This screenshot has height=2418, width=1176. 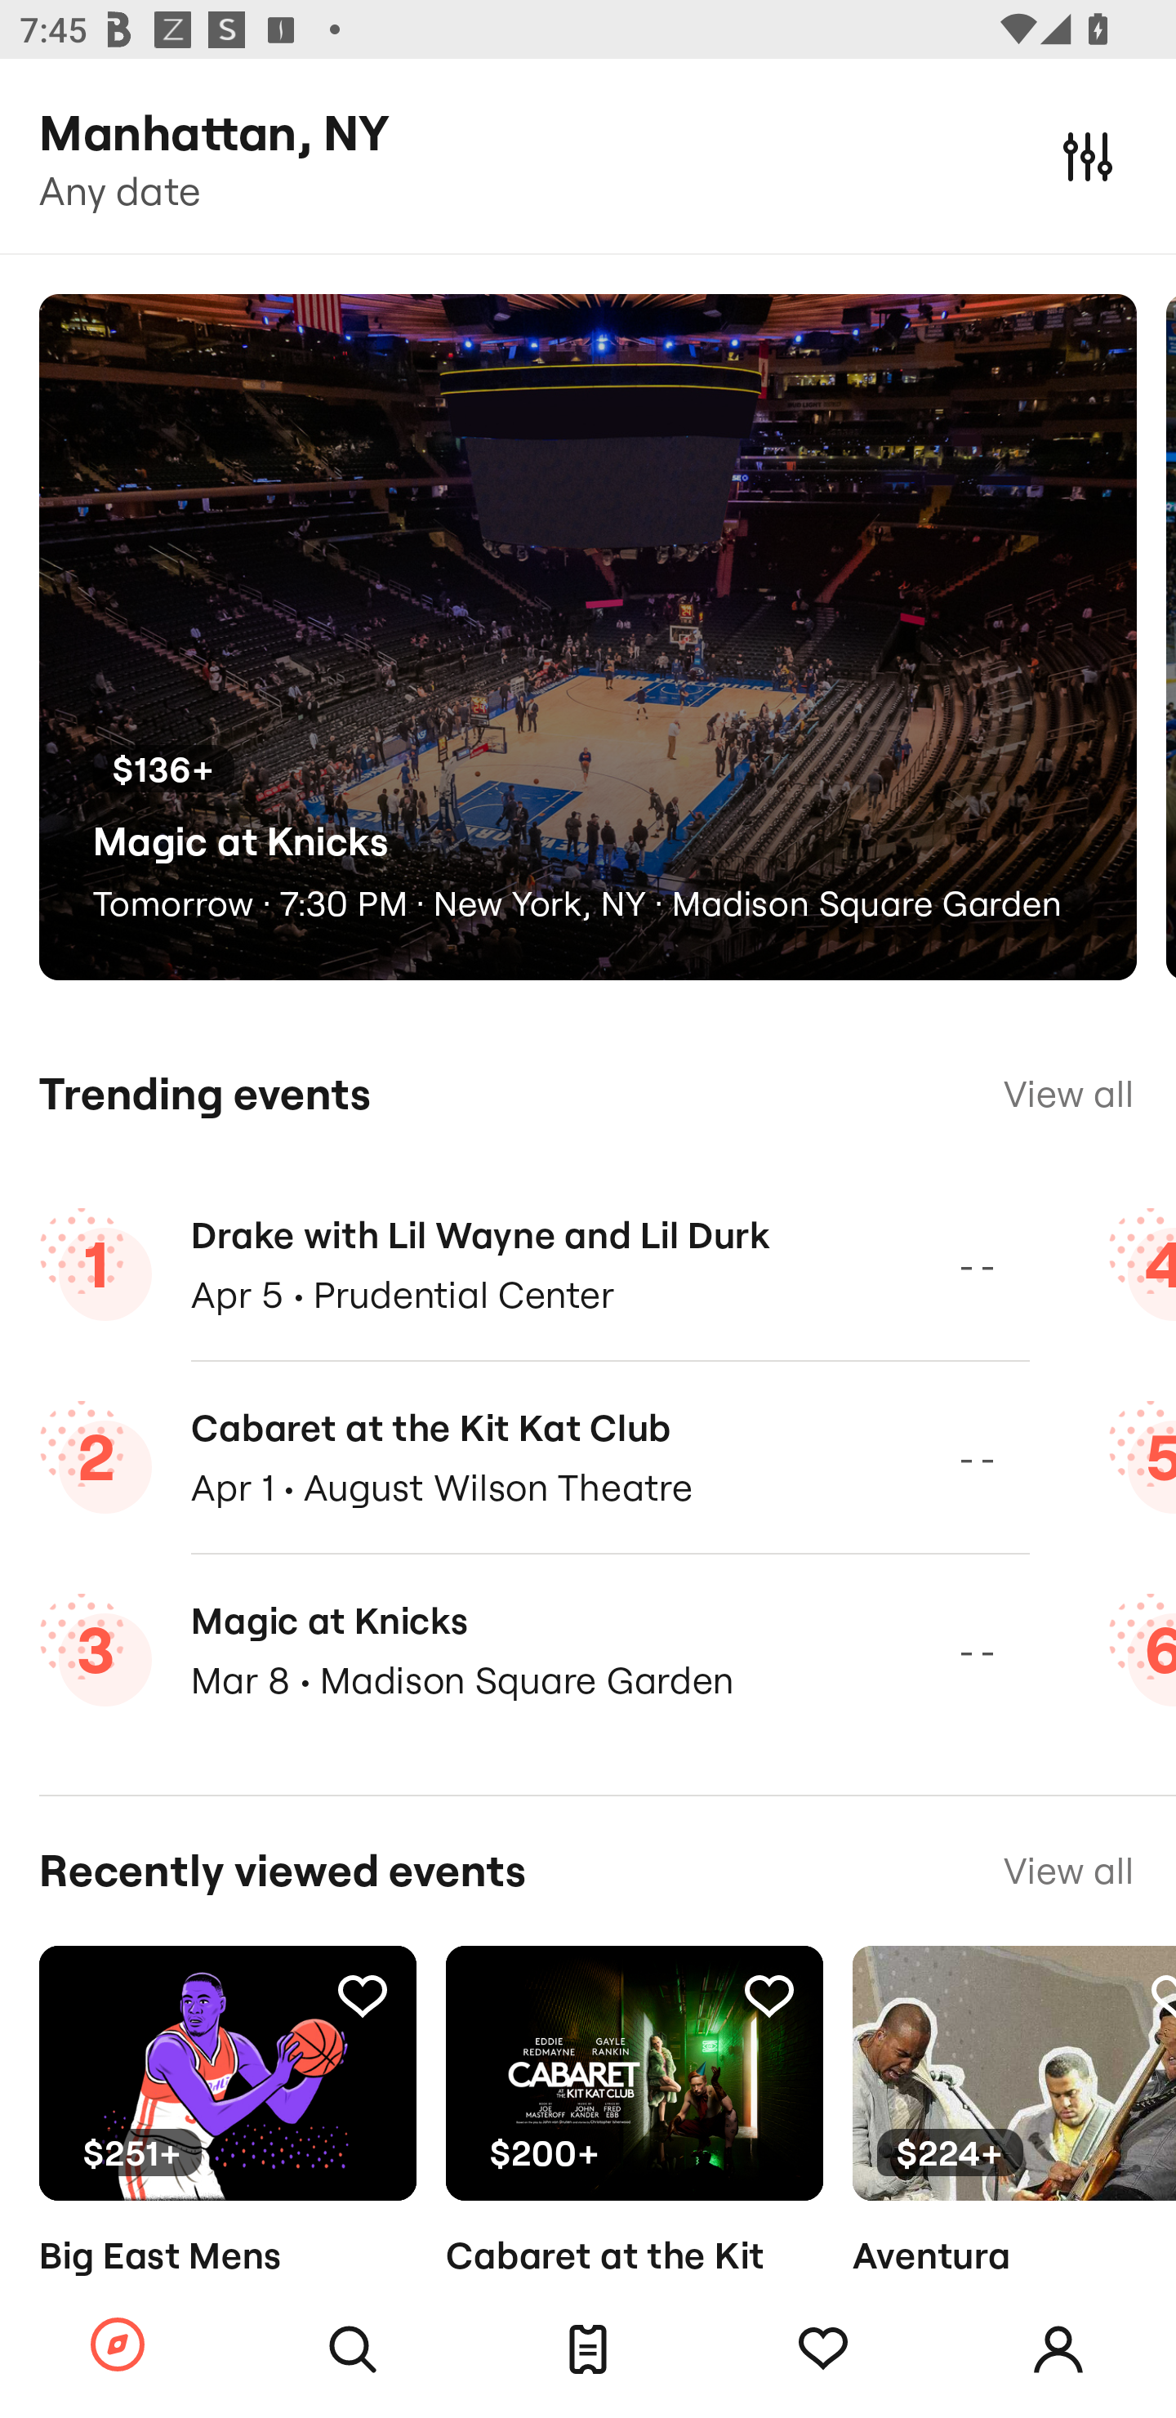 I want to click on Tickets, so click(x=588, y=2349).